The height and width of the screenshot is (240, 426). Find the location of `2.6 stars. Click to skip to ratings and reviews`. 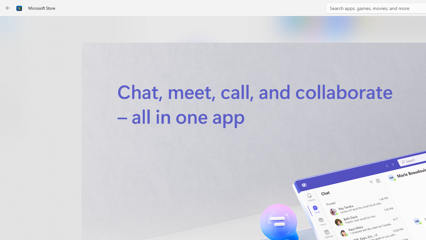

2.6 stars. Click to skip to ratings and reviews is located at coordinates (180, 181).